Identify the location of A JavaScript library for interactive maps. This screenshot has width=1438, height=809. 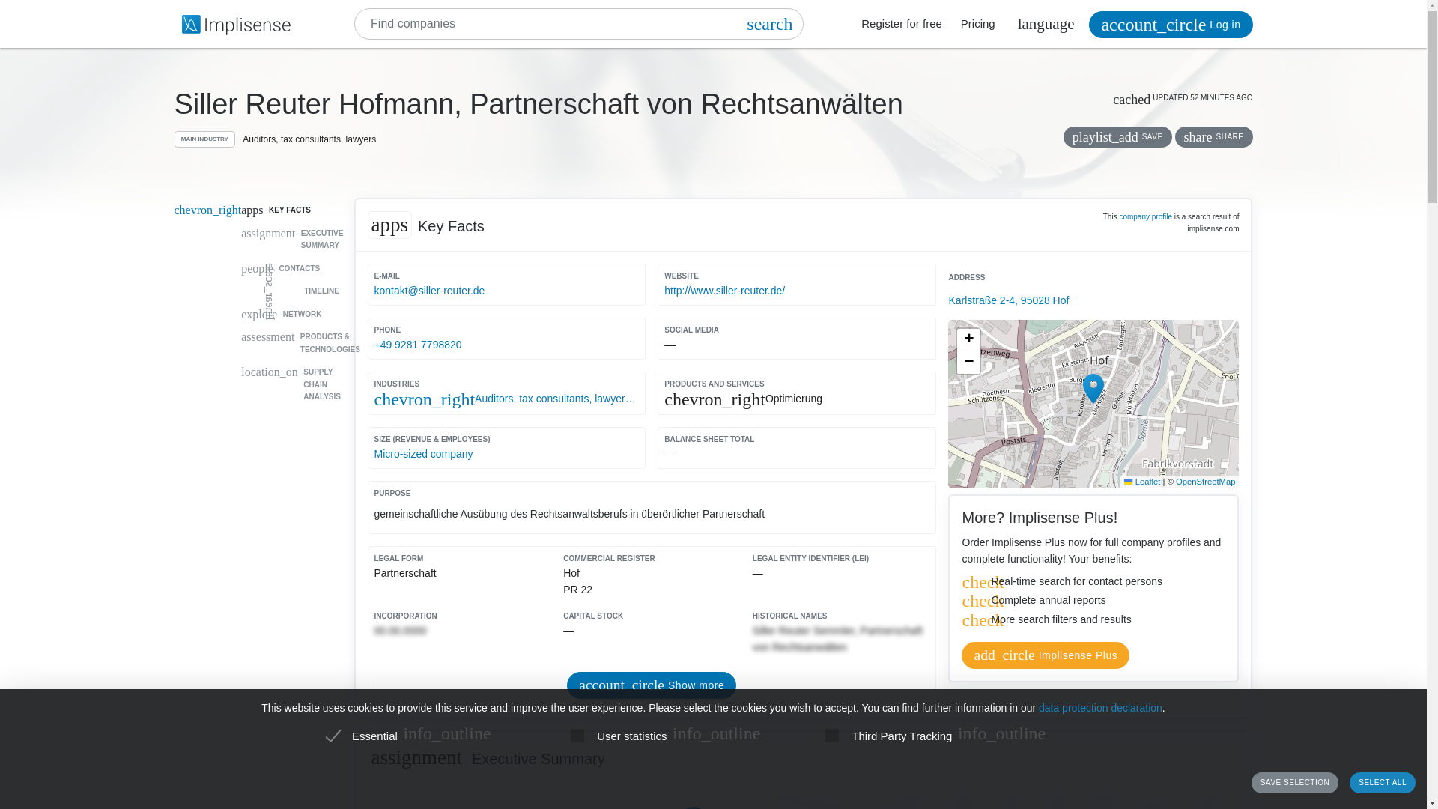
(1142, 482).